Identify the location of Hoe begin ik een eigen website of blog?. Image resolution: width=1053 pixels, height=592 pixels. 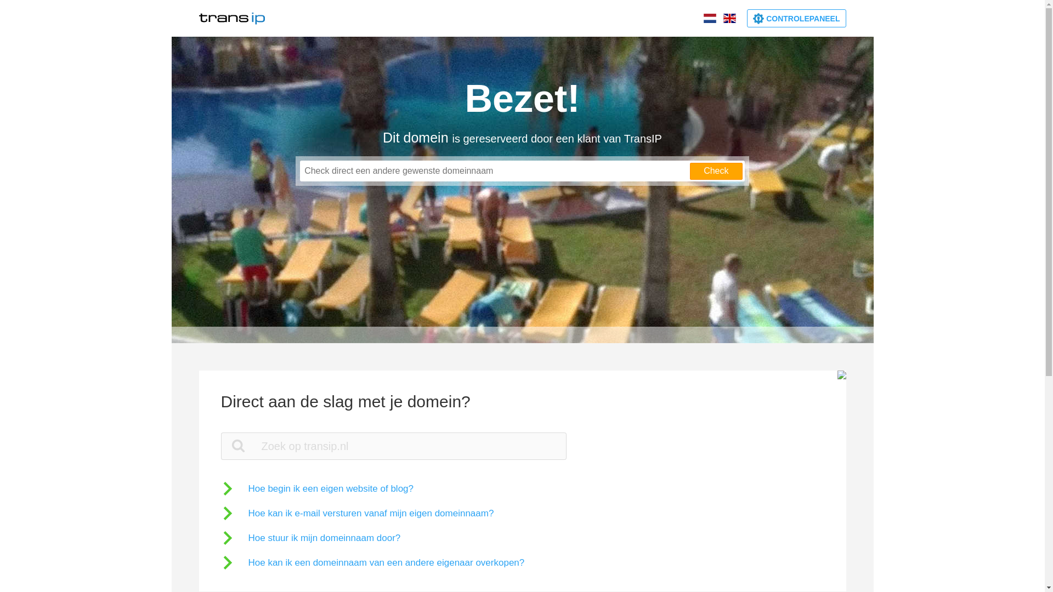
(317, 489).